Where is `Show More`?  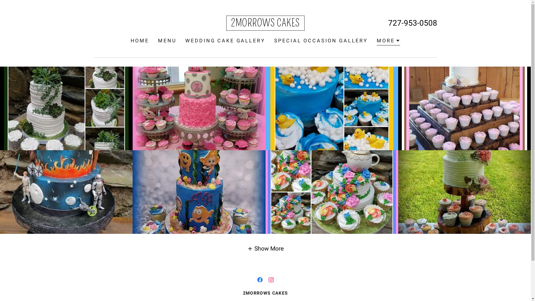 Show More is located at coordinates (265, 249).